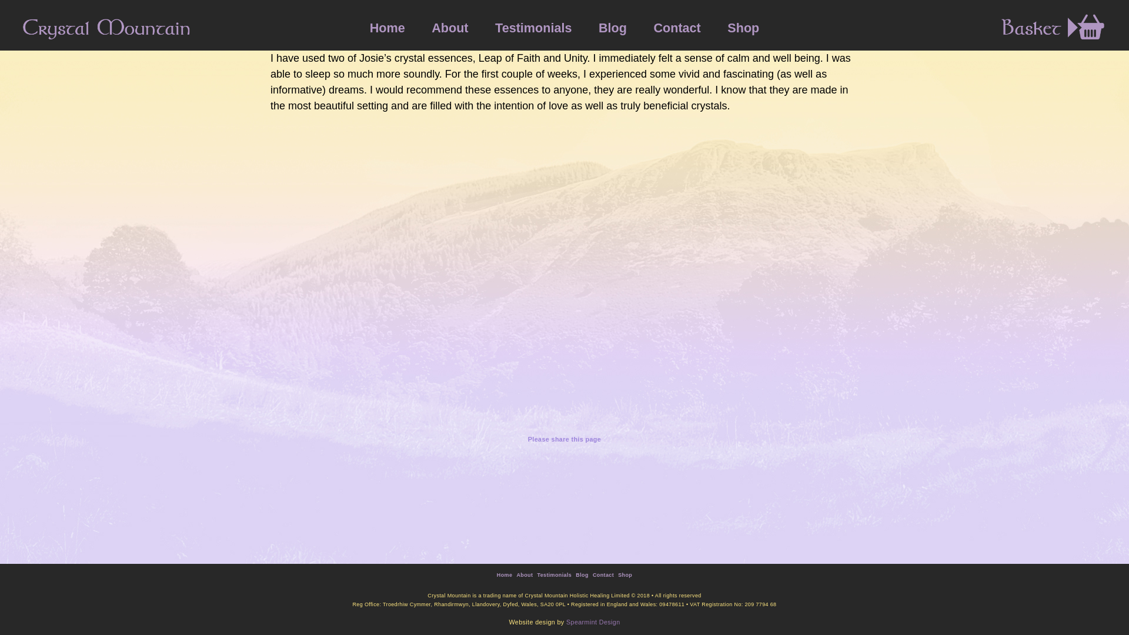 This screenshot has width=1129, height=635. I want to click on Home, so click(388, 28).